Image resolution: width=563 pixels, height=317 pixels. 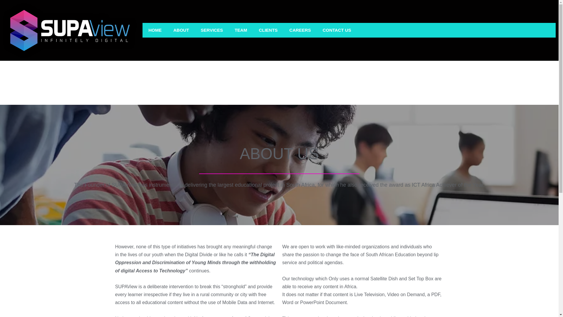 What do you see at coordinates (268, 30) in the screenshot?
I see `CLIENTS` at bounding box center [268, 30].